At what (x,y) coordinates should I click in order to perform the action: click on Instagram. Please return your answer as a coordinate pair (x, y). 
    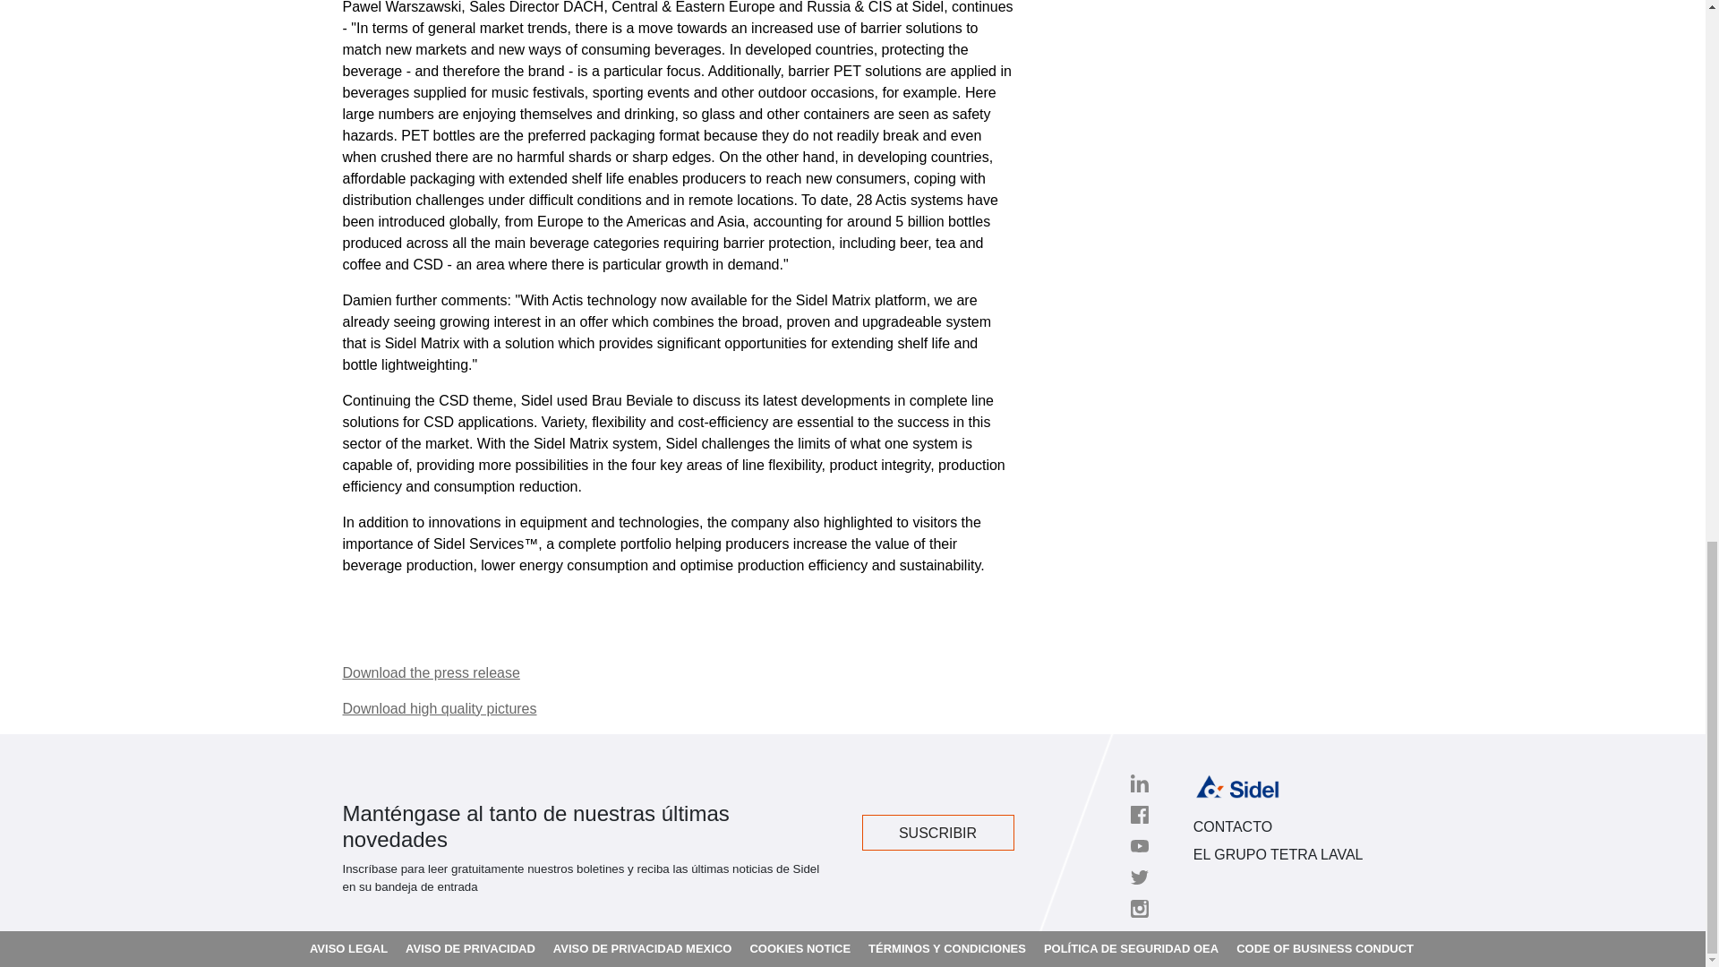
    Looking at the image, I should click on (1139, 908).